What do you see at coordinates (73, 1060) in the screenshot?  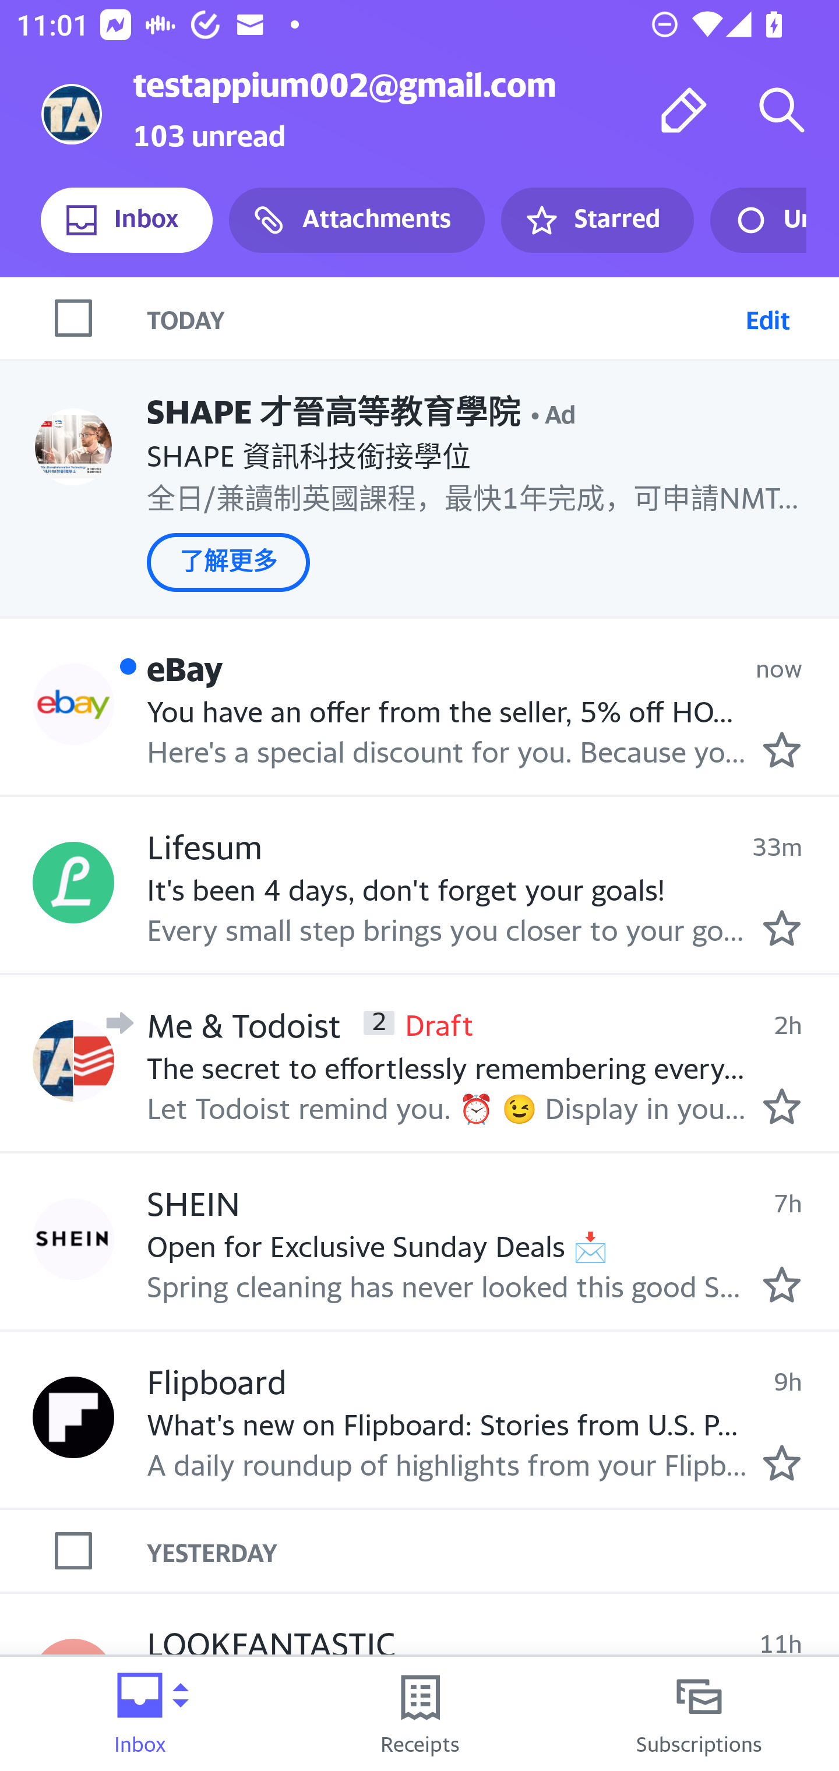 I see `Profile
Me & Todoist` at bounding box center [73, 1060].